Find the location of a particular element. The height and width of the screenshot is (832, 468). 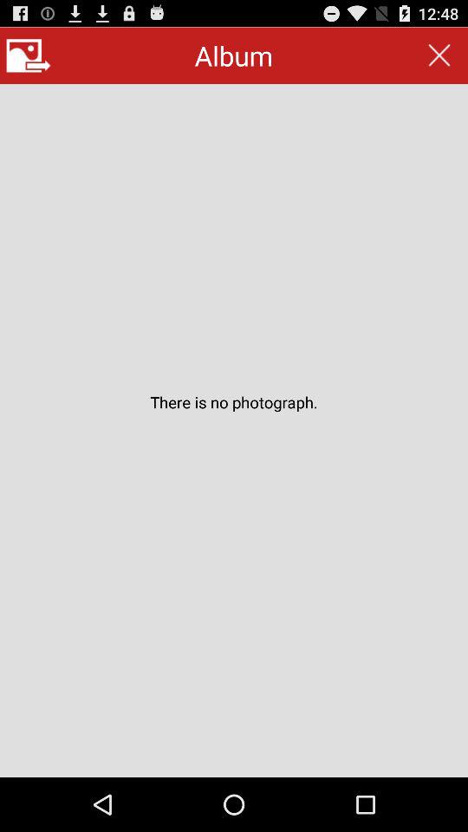

turn on item next to album app is located at coordinates (28, 55).